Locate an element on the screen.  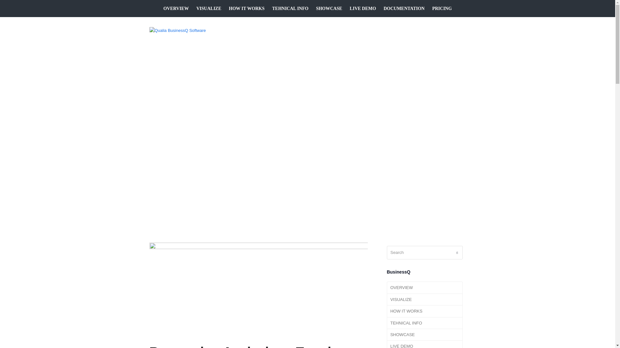
SHOWCASE is located at coordinates (329, 8).